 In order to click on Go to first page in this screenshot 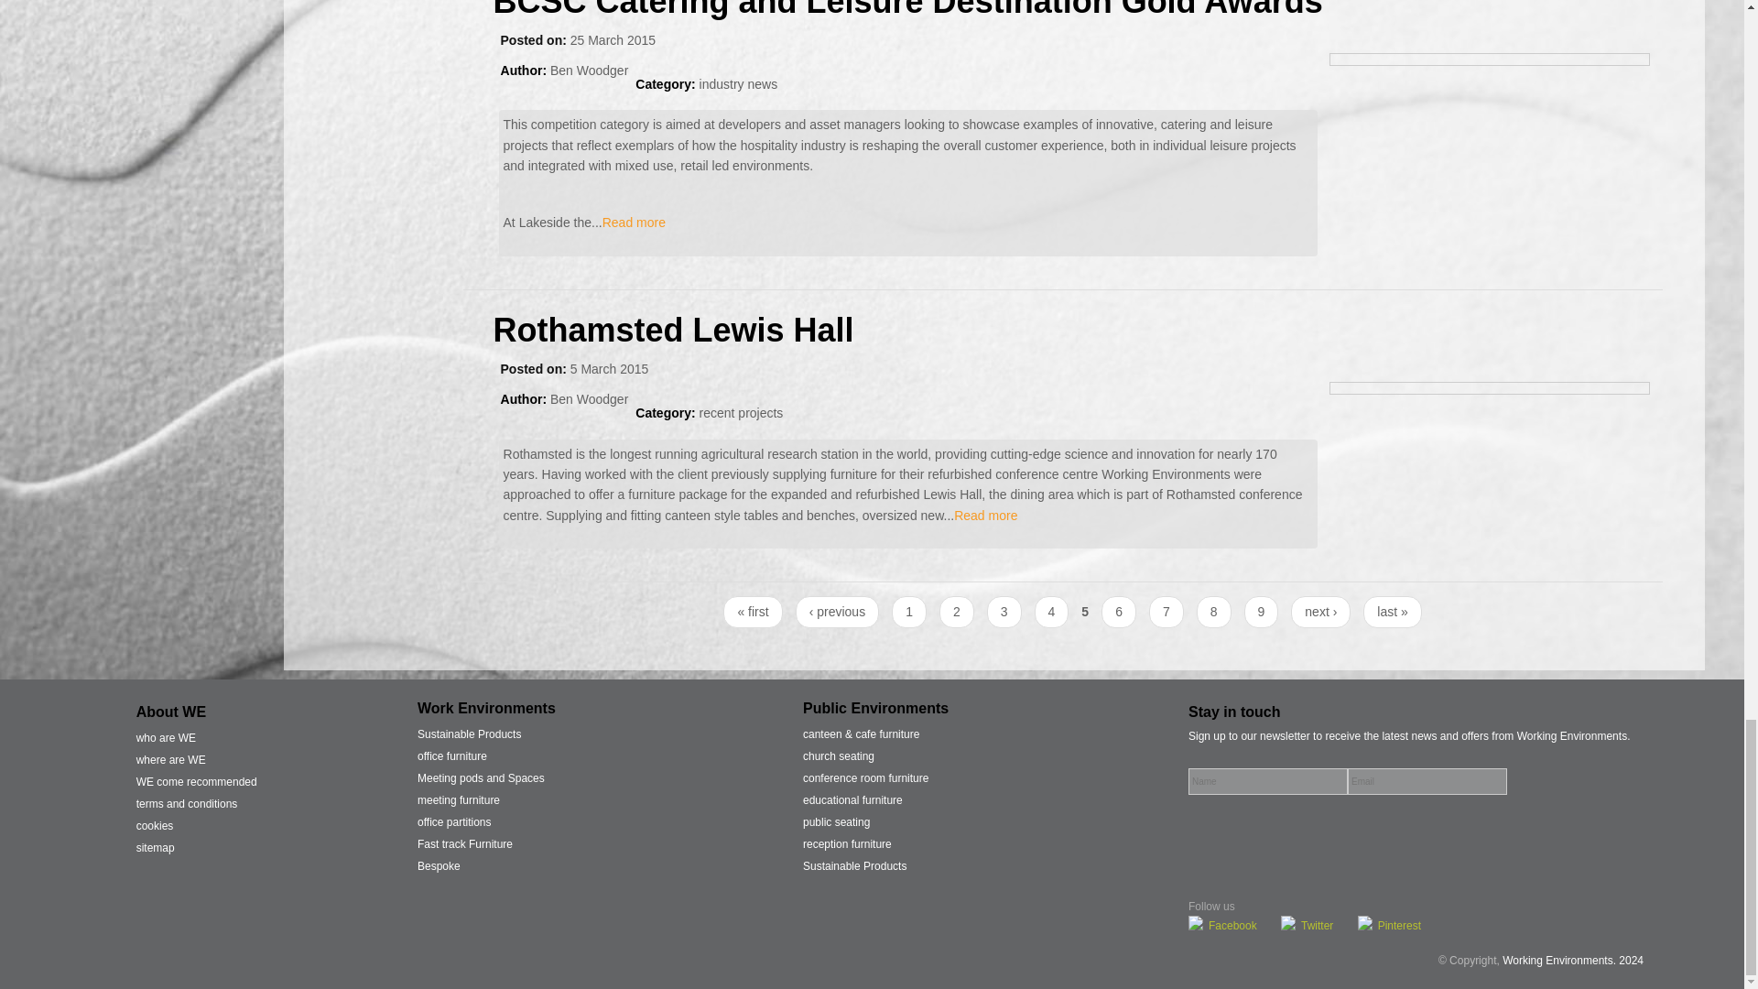, I will do `click(753, 612)`.